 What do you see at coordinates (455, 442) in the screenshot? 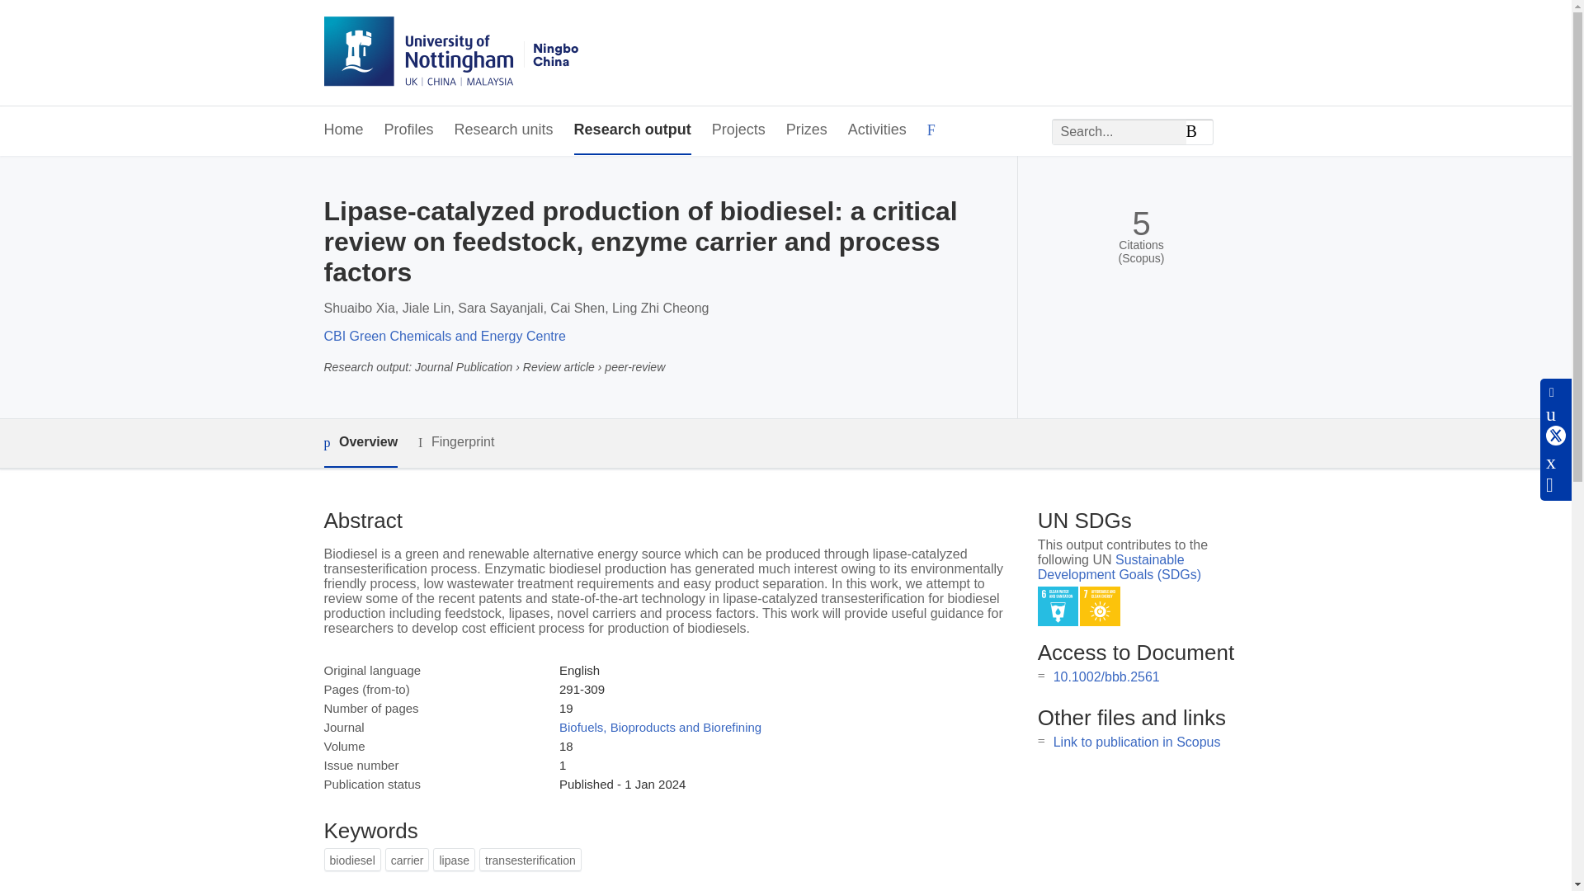
I see `Fingerprint` at bounding box center [455, 442].